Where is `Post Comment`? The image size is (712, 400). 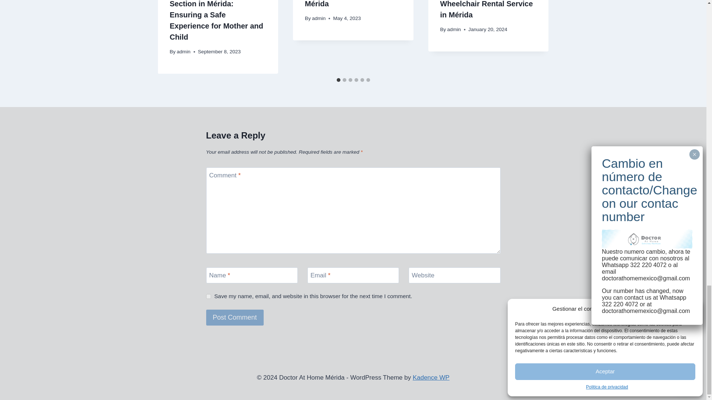
Post Comment is located at coordinates (235, 317).